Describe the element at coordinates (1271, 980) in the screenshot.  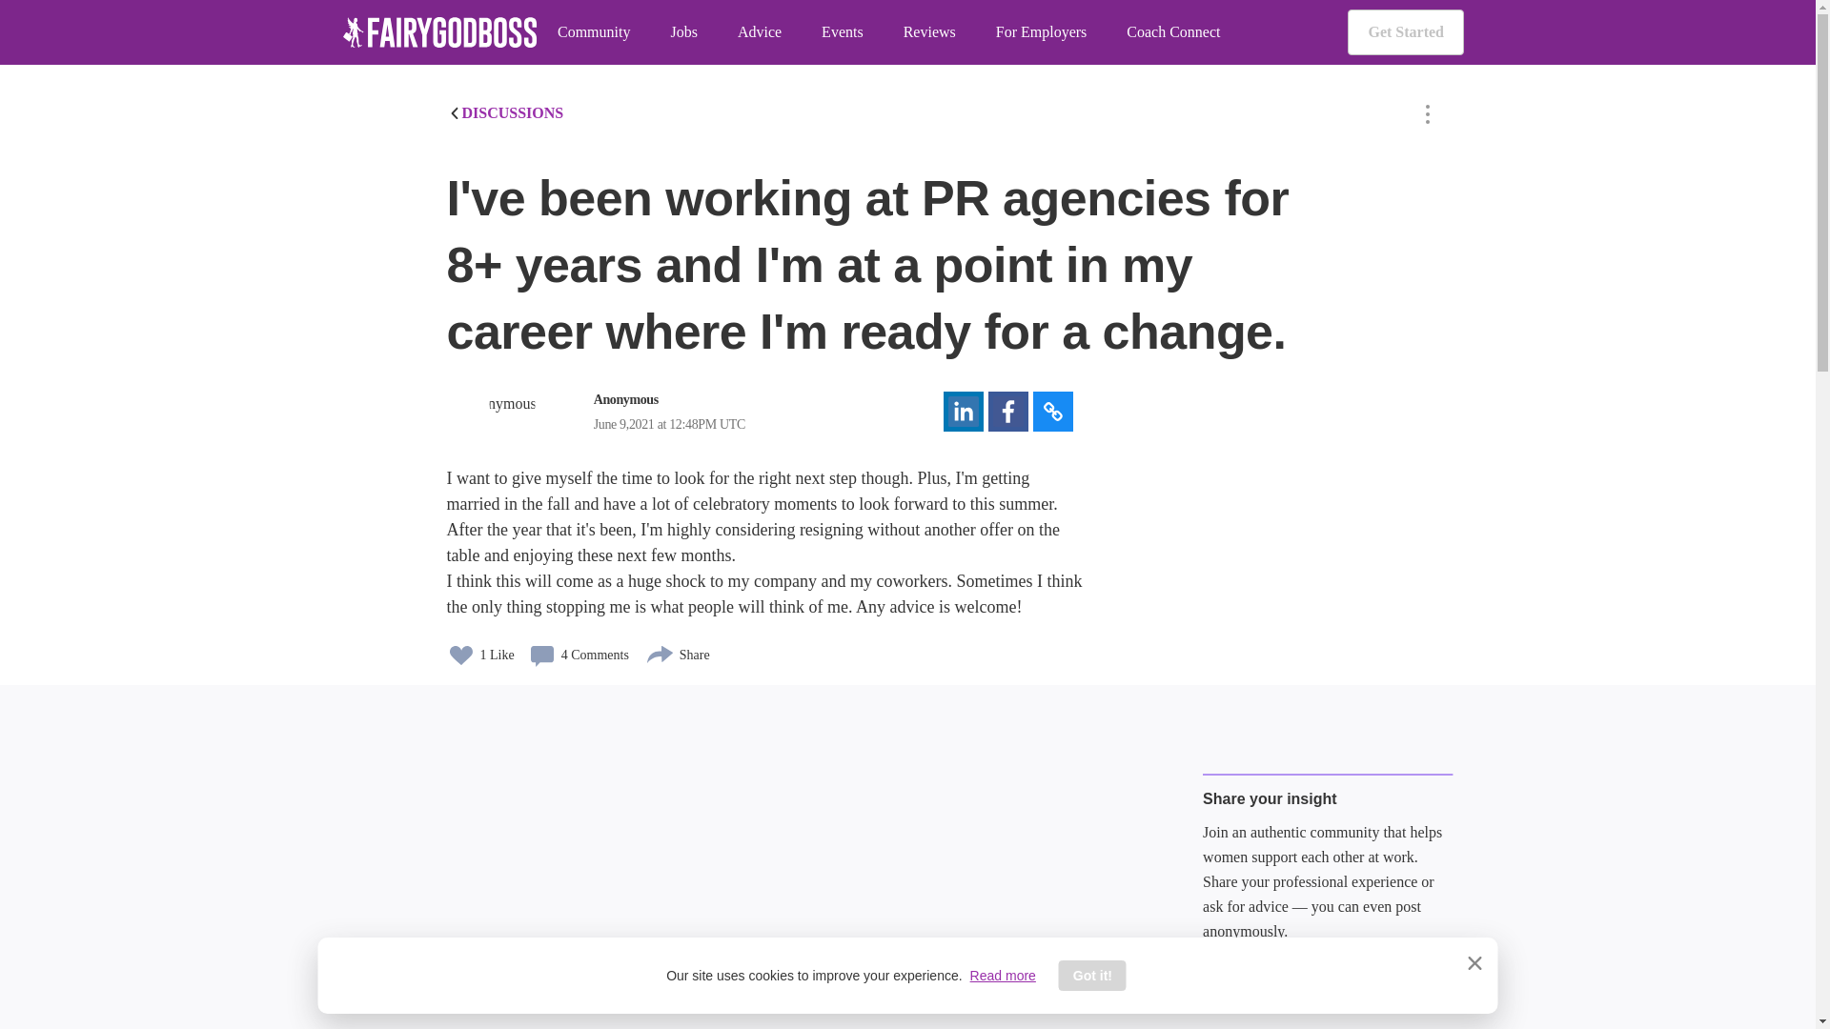
I see `Sign up now` at that location.